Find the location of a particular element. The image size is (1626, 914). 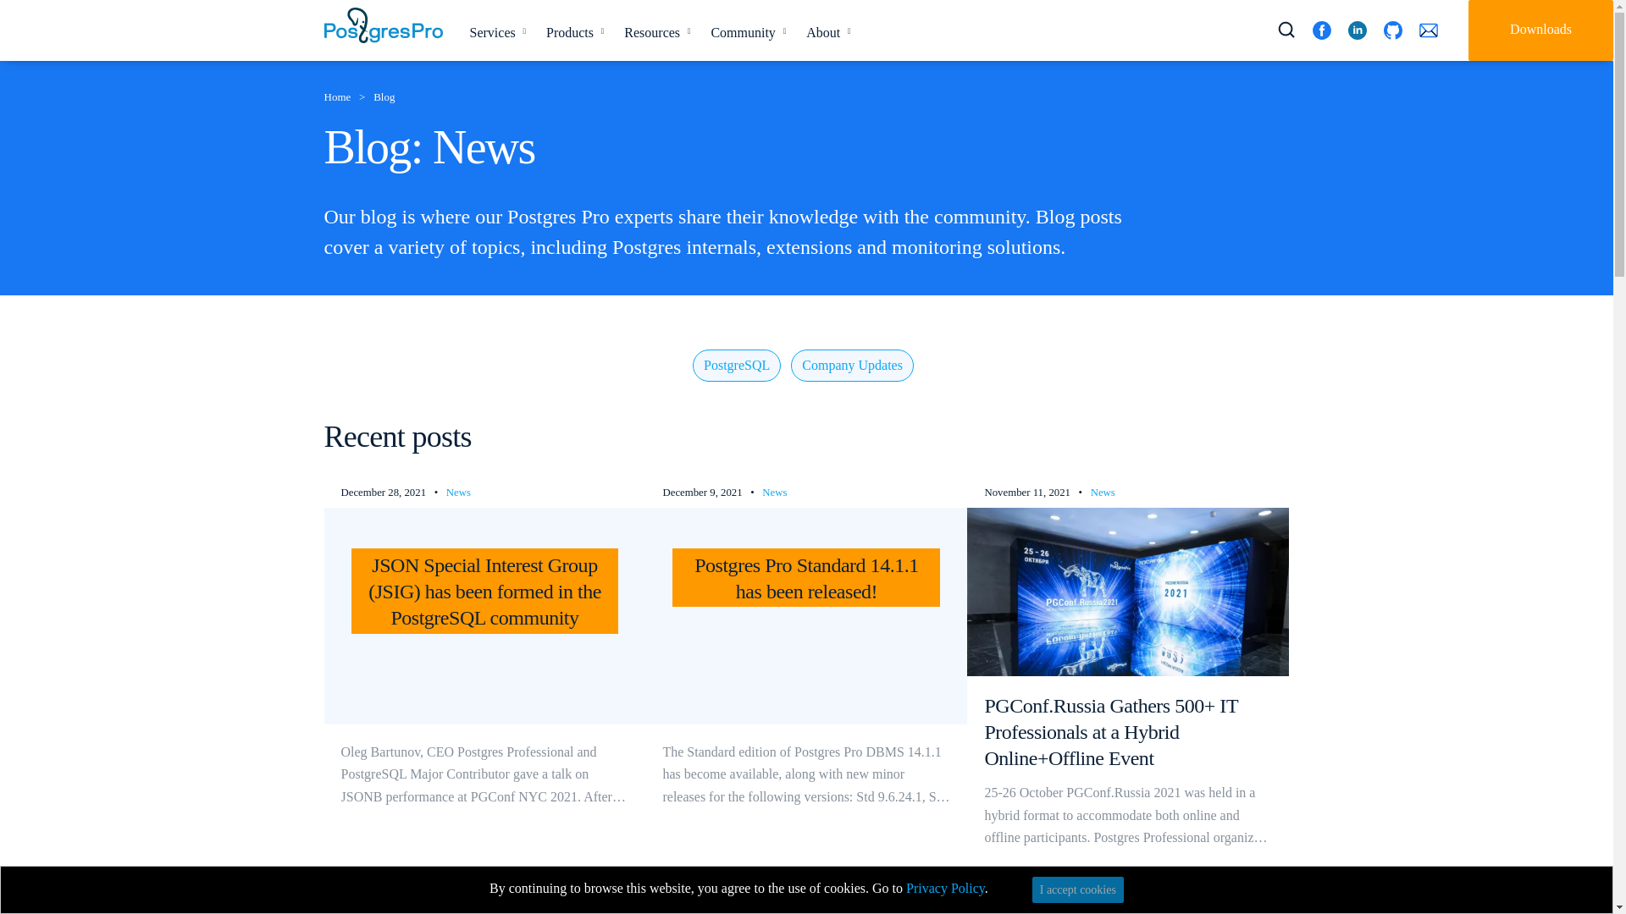

Products is located at coordinates (572, 32).